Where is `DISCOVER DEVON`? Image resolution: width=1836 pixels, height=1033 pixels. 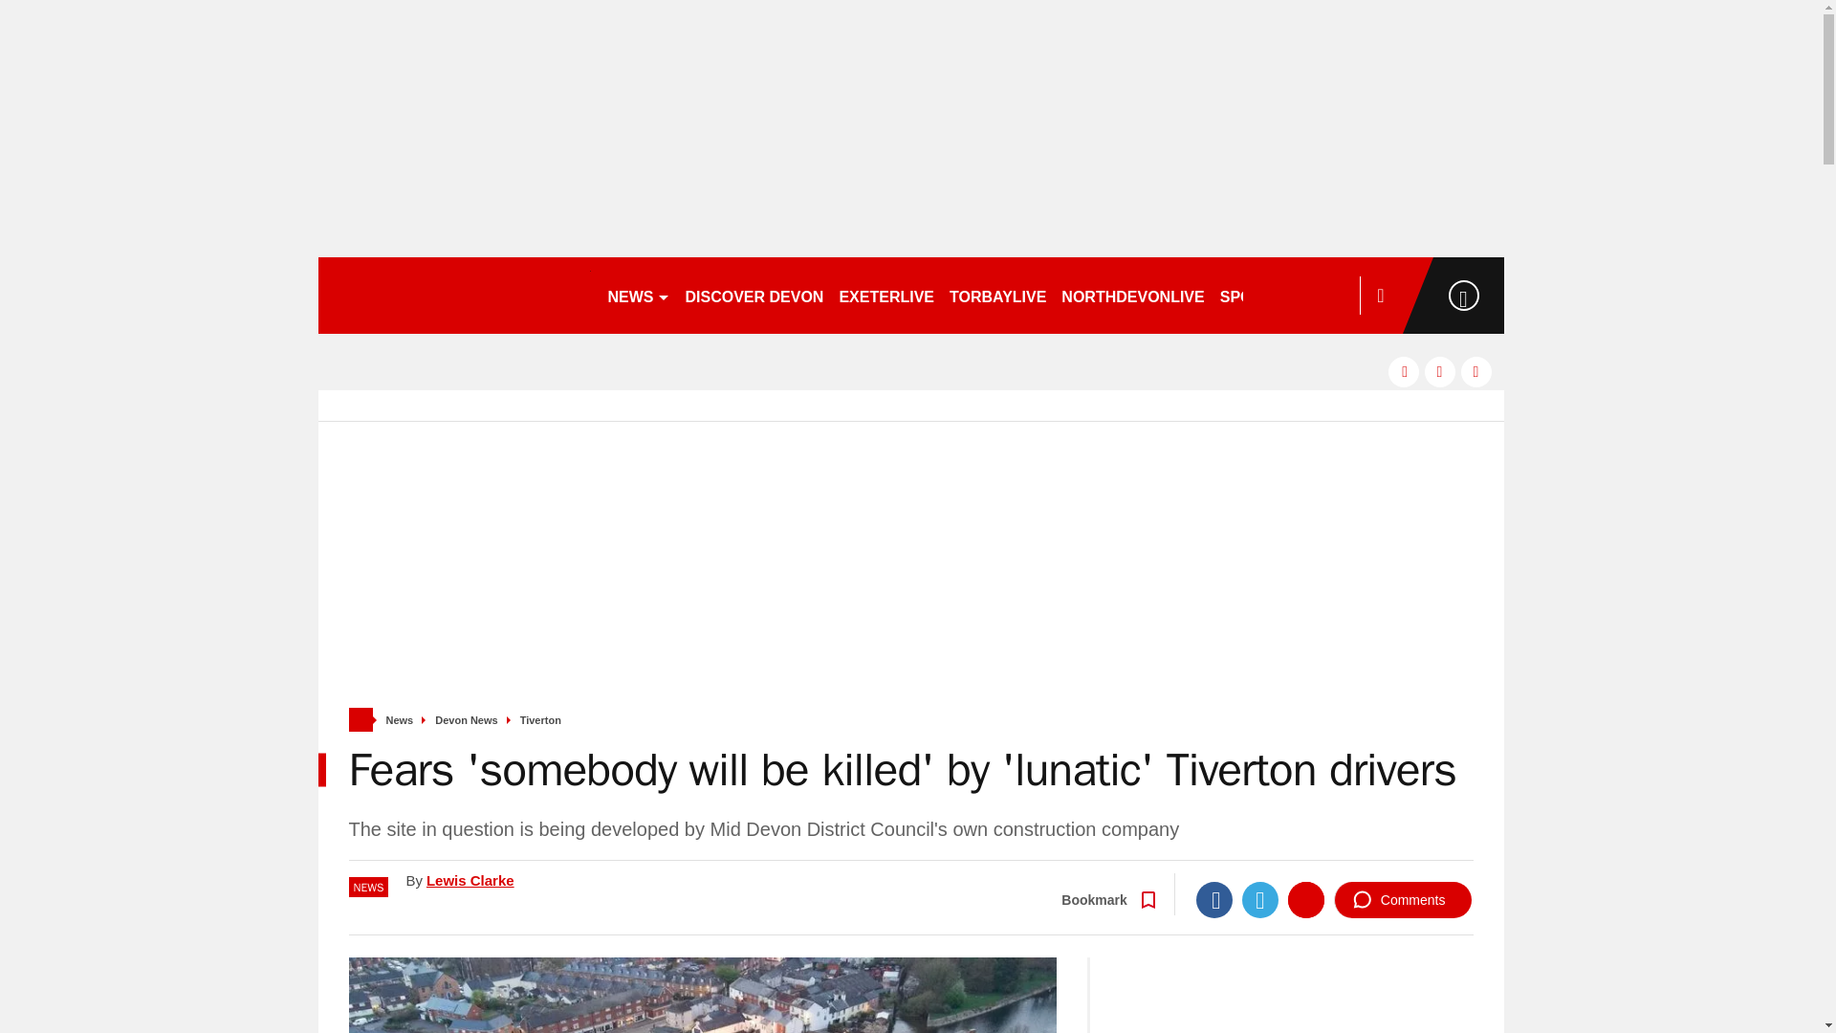
DISCOVER DEVON is located at coordinates (754, 295).